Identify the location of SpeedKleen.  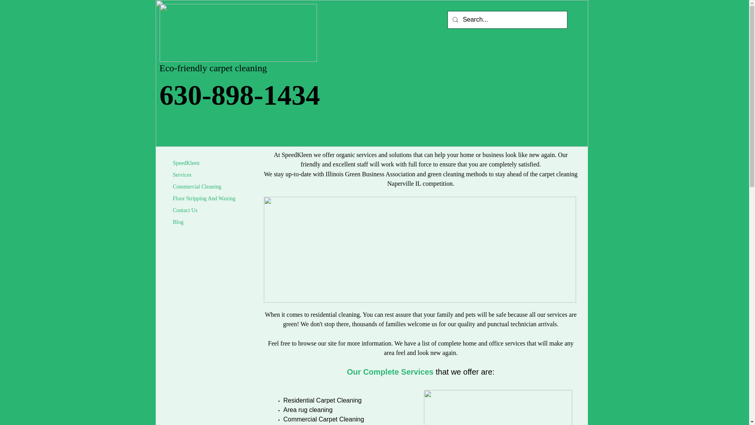
(186, 163).